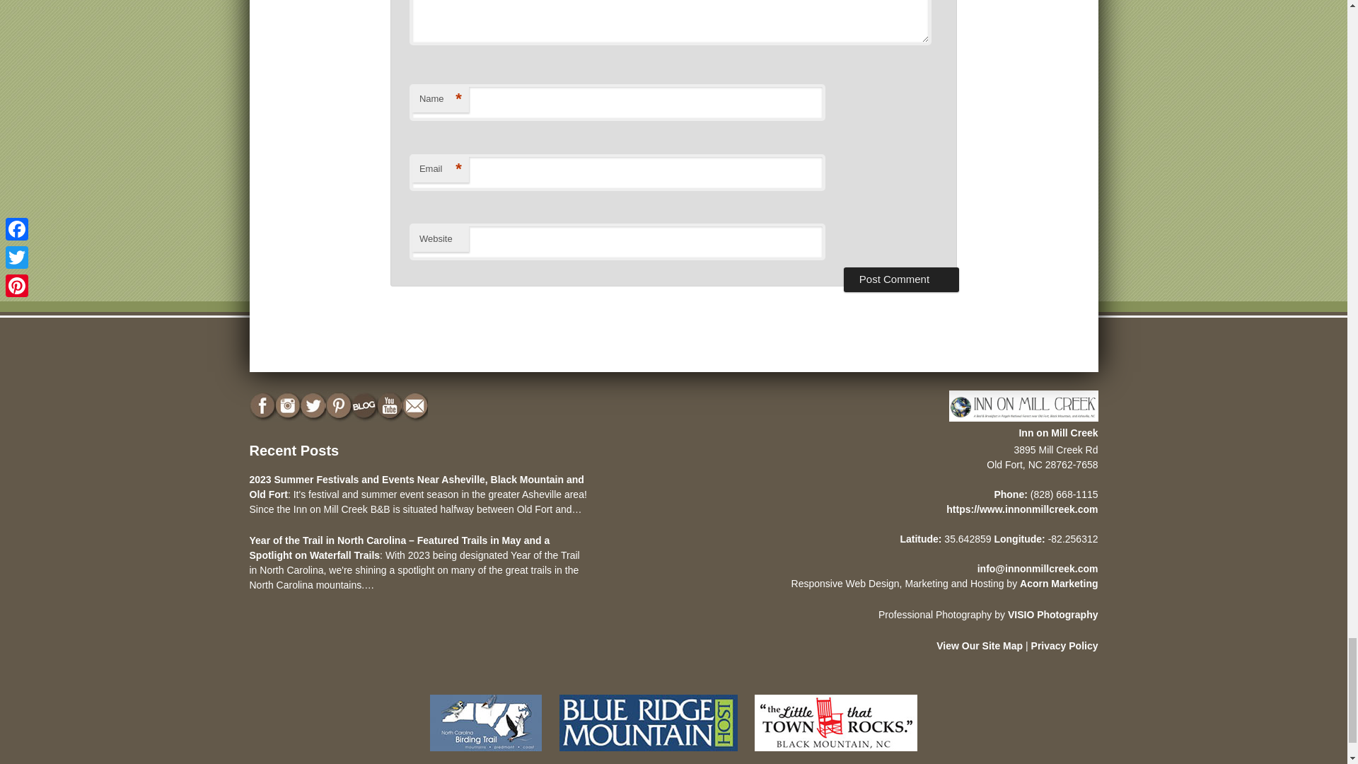 This screenshot has width=1358, height=764. Describe the element at coordinates (416, 406) in the screenshot. I see `E-Mail Us` at that location.